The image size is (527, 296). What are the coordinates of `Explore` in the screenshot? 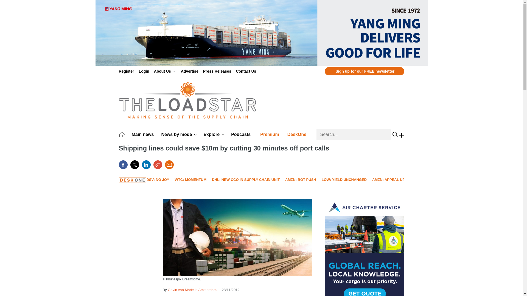 It's located at (214, 134).